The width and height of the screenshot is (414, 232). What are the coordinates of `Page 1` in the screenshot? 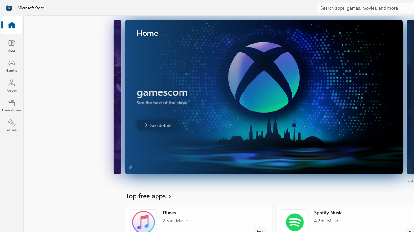 It's located at (408, 181).